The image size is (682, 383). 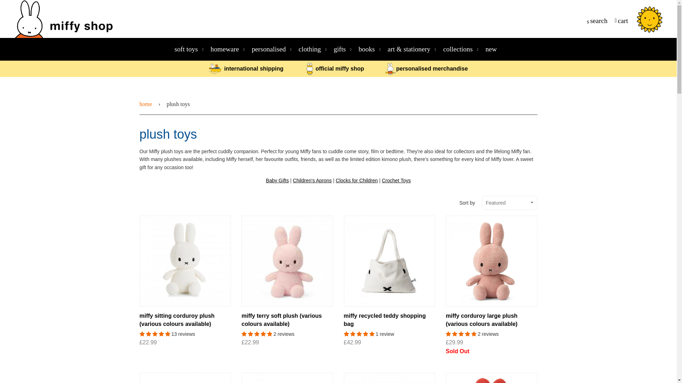 What do you see at coordinates (312, 181) in the screenshot?
I see `children's apron` at bounding box center [312, 181].